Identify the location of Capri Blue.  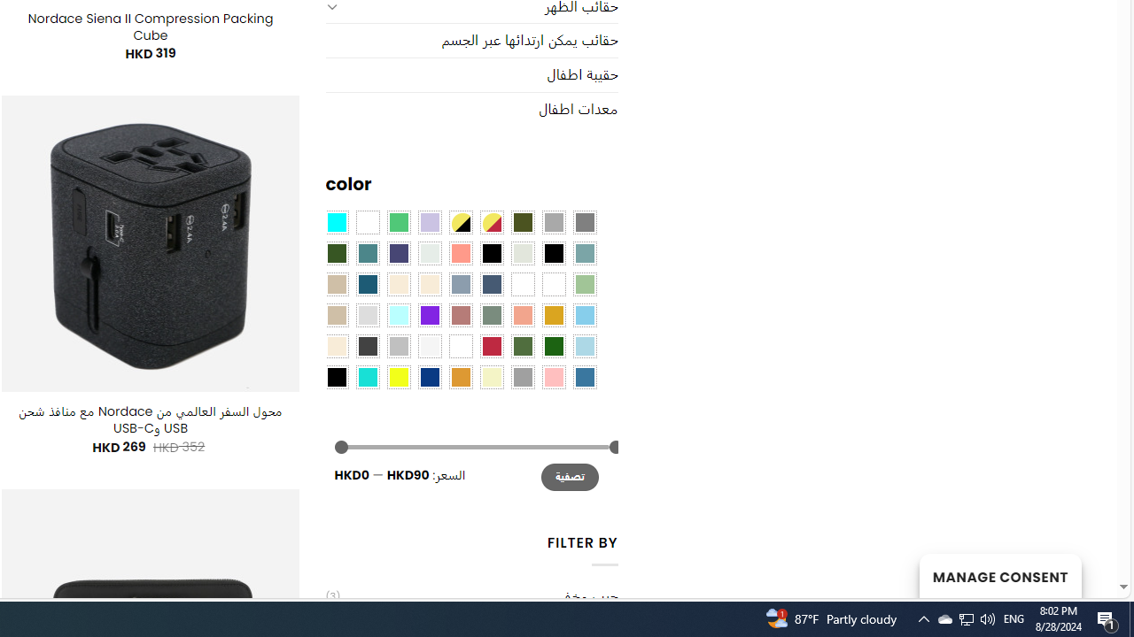
(367, 284).